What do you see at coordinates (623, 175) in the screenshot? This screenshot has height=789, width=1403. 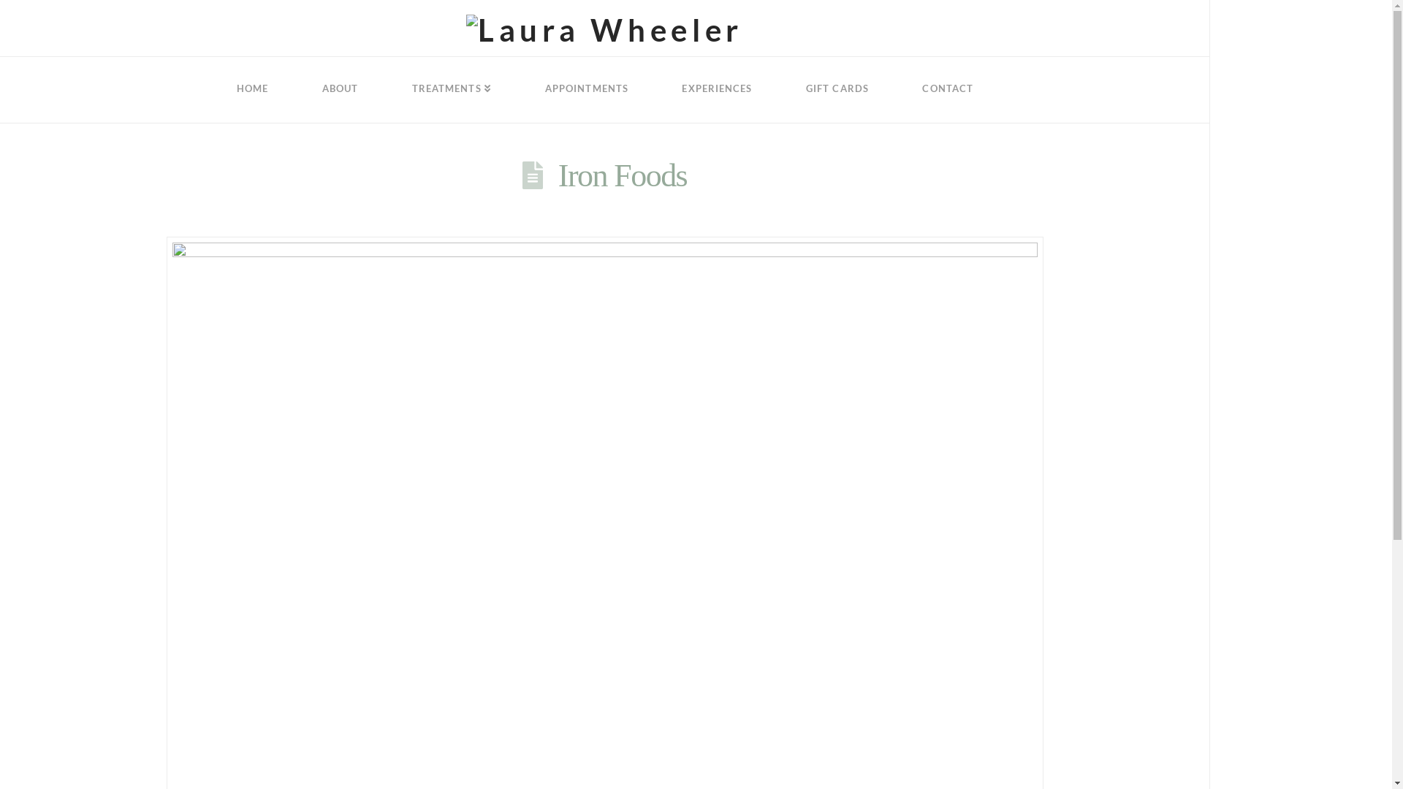 I see `Iron Foods` at bounding box center [623, 175].